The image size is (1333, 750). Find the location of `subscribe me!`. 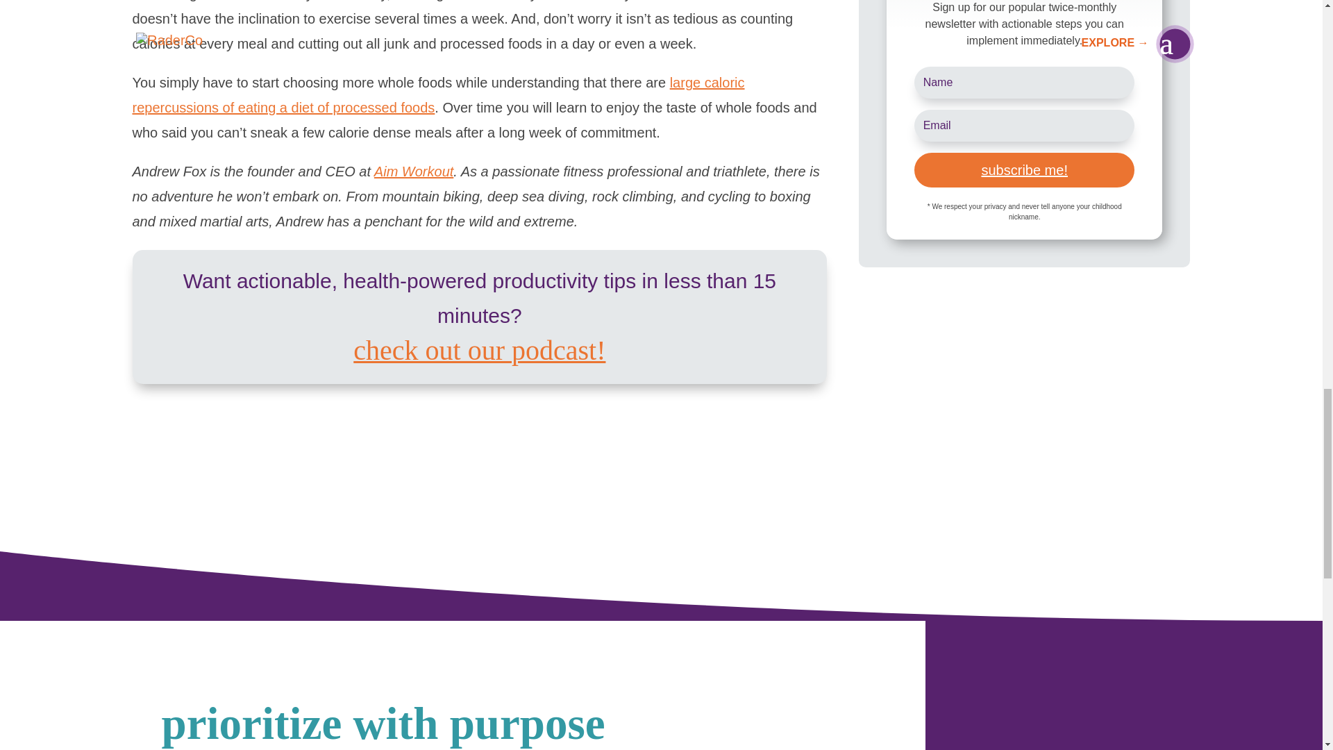

subscribe me! is located at coordinates (1025, 170).